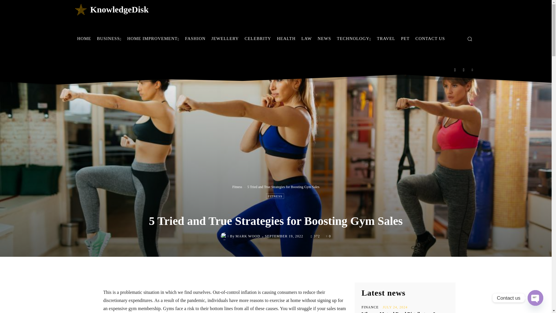  I want to click on TECHNOLOGY, so click(354, 38).